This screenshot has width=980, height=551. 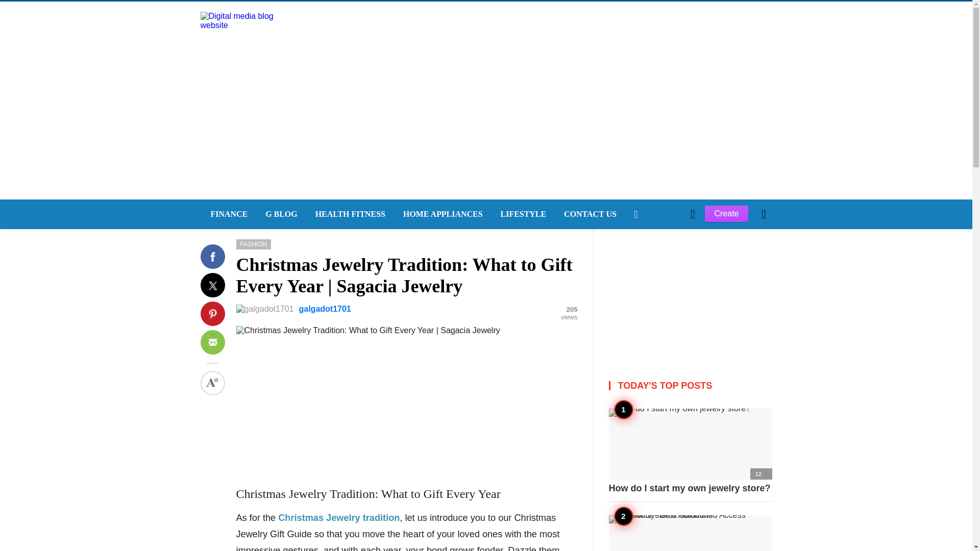 I want to click on G BLOG, so click(x=280, y=214).